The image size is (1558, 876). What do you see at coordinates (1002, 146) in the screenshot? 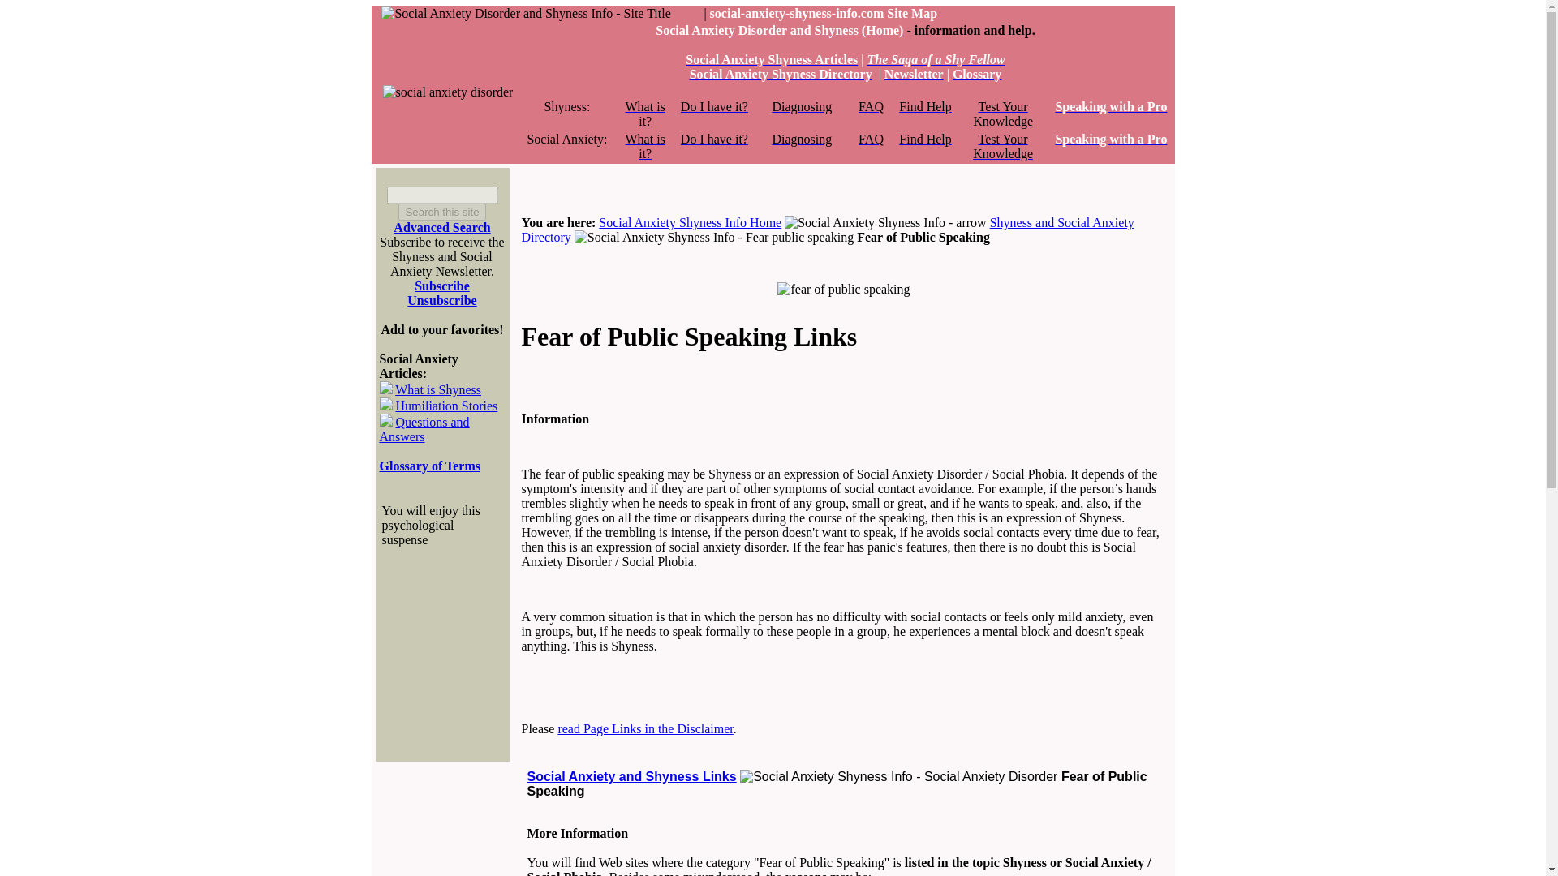
I see `Test Your Knowledge` at bounding box center [1002, 146].